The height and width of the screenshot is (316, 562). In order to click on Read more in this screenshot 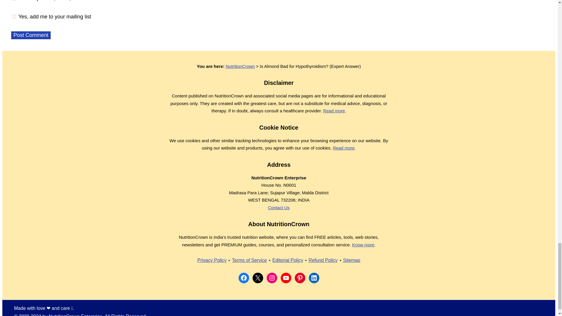, I will do `click(344, 148)`.